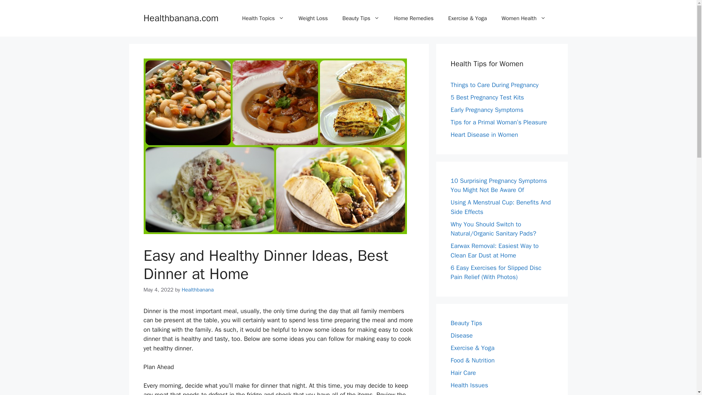 This screenshot has width=702, height=395. Describe the element at coordinates (361, 18) in the screenshot. I see `Beauty Tips` at that location.